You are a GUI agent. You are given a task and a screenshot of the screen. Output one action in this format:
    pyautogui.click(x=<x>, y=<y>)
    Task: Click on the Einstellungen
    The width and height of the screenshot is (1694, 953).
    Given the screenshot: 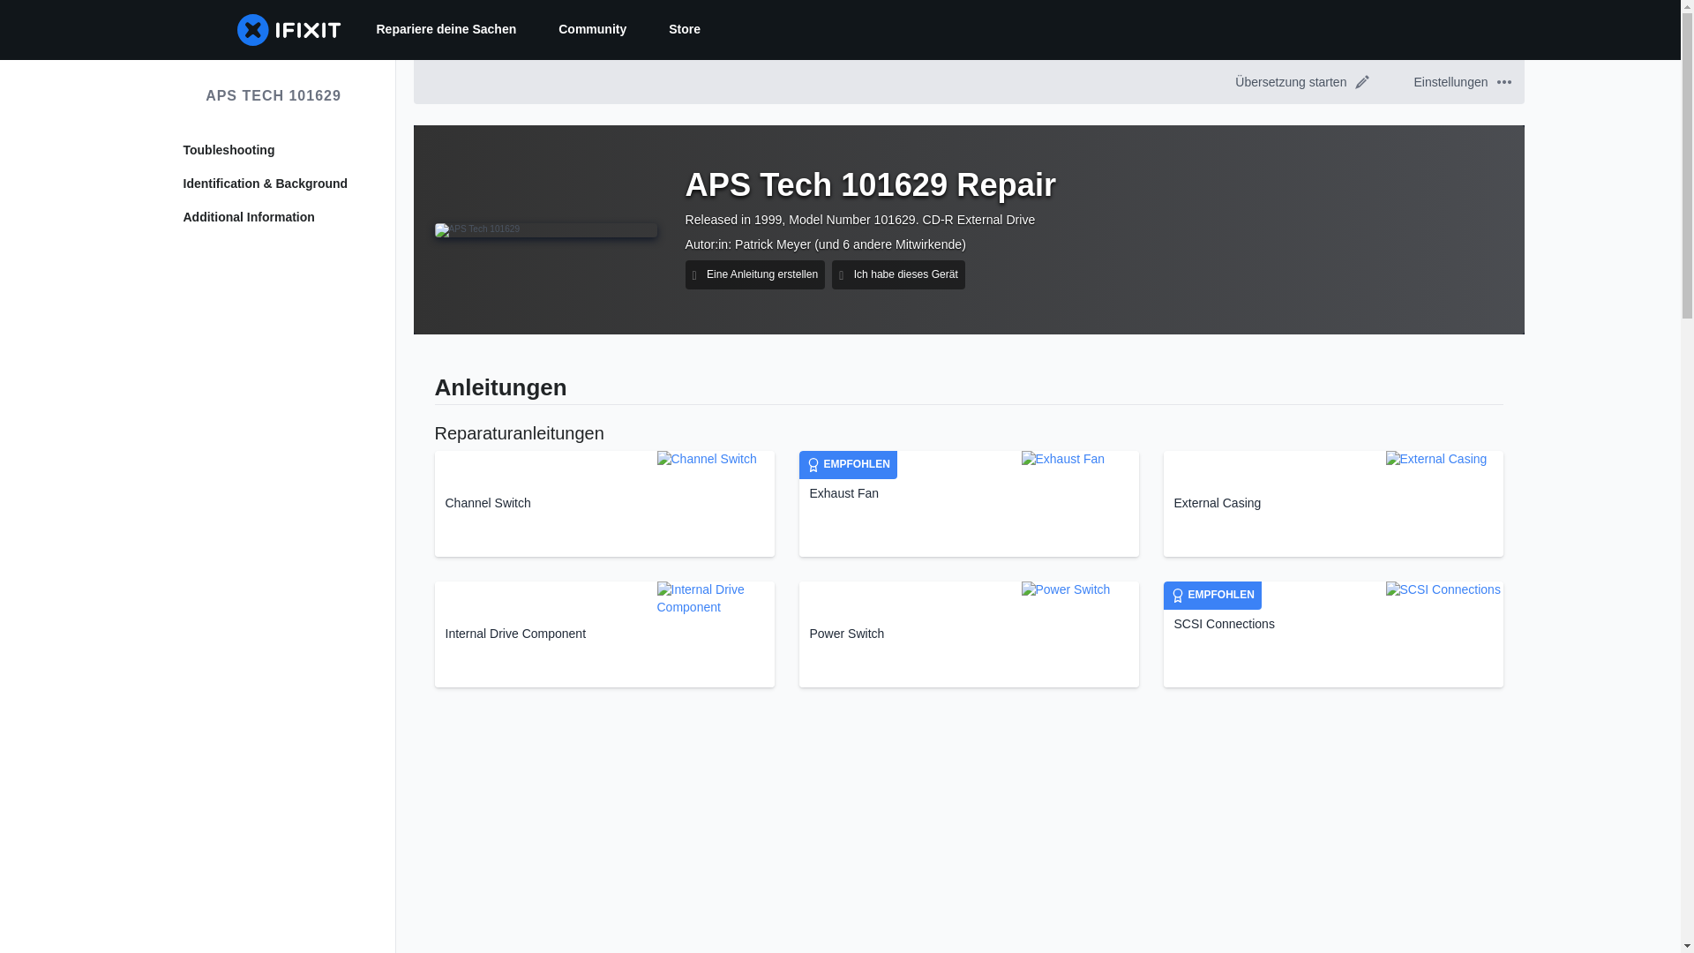 What is the action you would take?
    pyautogui.click(x=1459, y=81)
    